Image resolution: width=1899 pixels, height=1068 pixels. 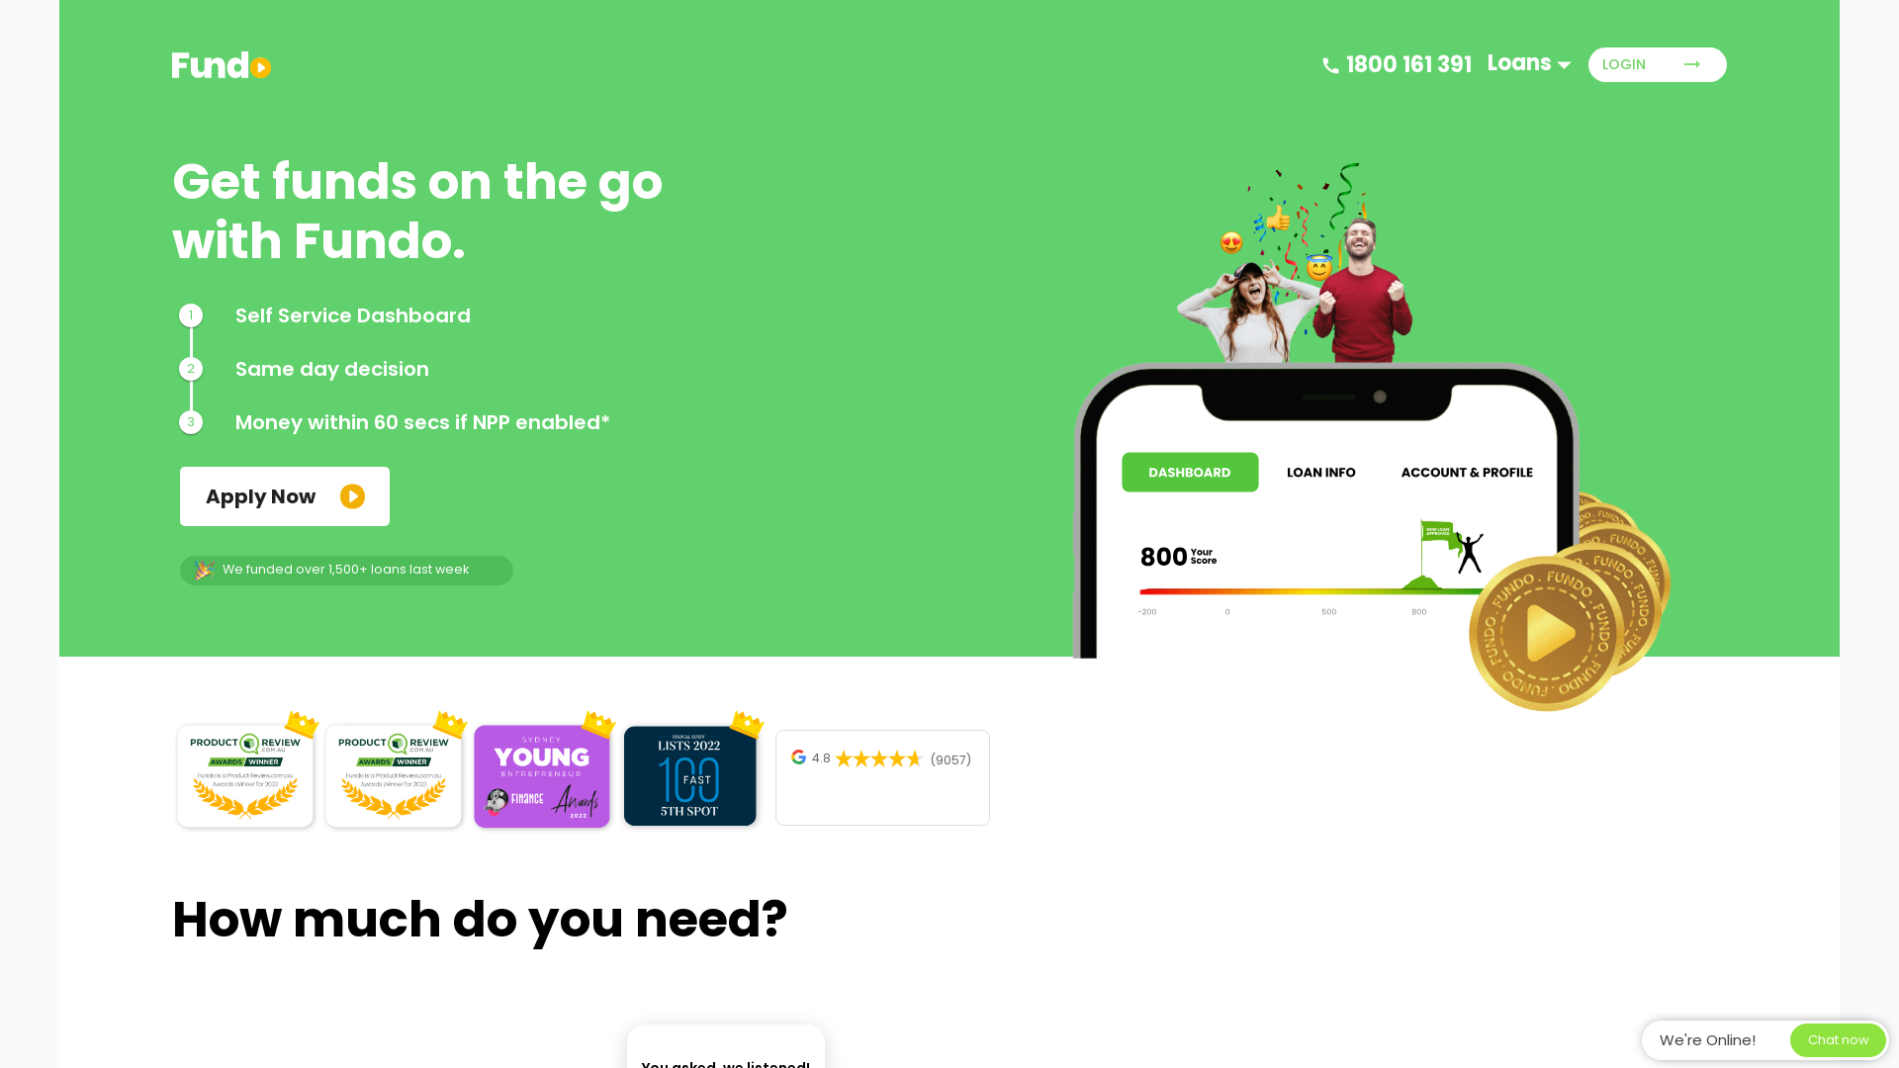 What do you see at coordinates (1658, 65) in the screenshot?
I see `LOGIN
arrow_right_alt` at bounding box center [1658, 65].